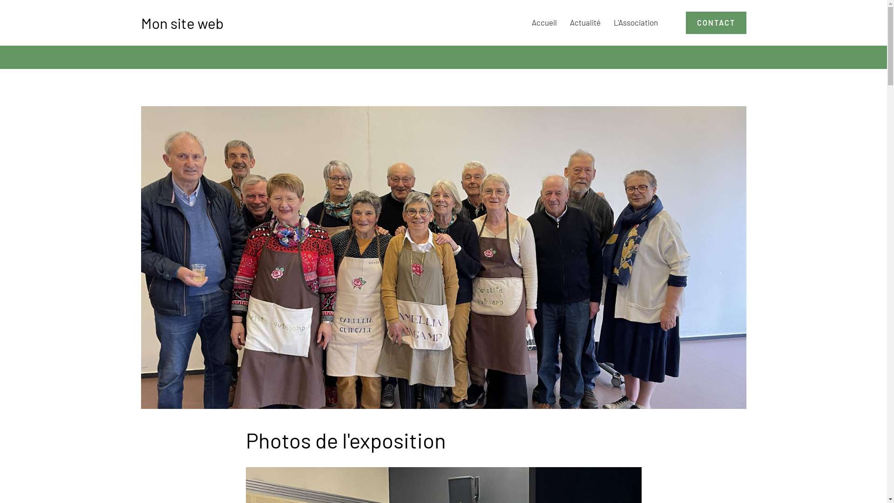 Image resolution: width=894 pixels, height=503 pixels. What do you see at coordinates (544, 22) in the screenshot?
I see `Accueil` at bounding box center [544, 22].